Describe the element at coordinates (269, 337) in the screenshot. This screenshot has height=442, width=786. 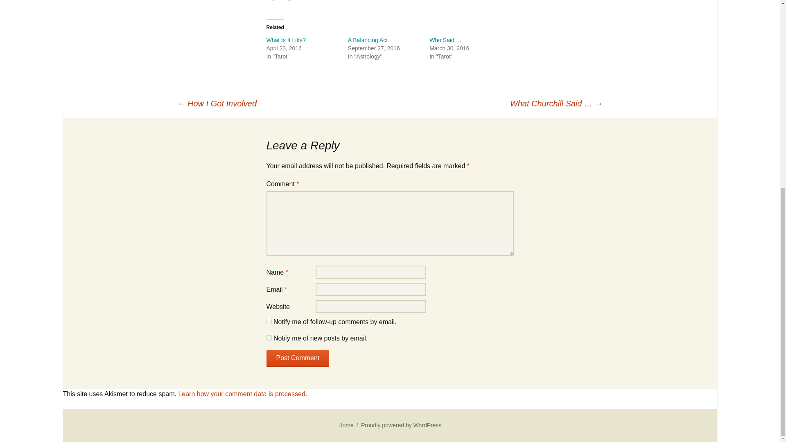
I see `subscribe` at that location.